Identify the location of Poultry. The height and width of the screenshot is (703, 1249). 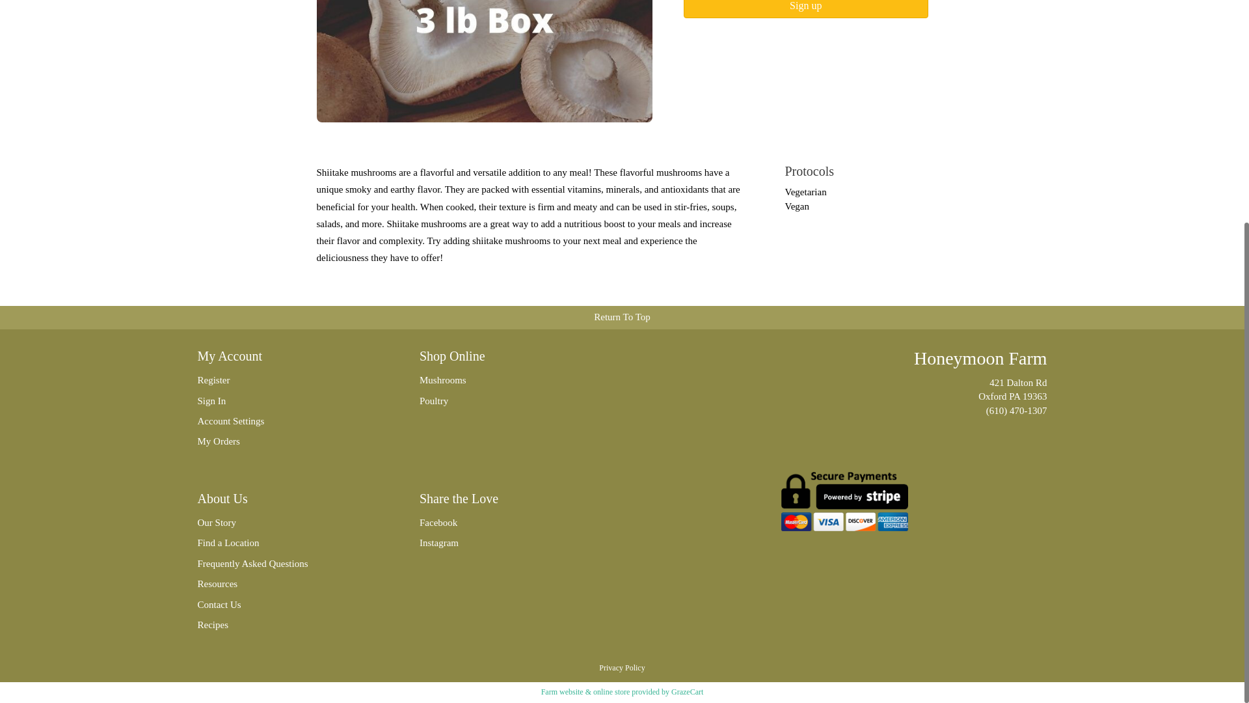
(511, 401).